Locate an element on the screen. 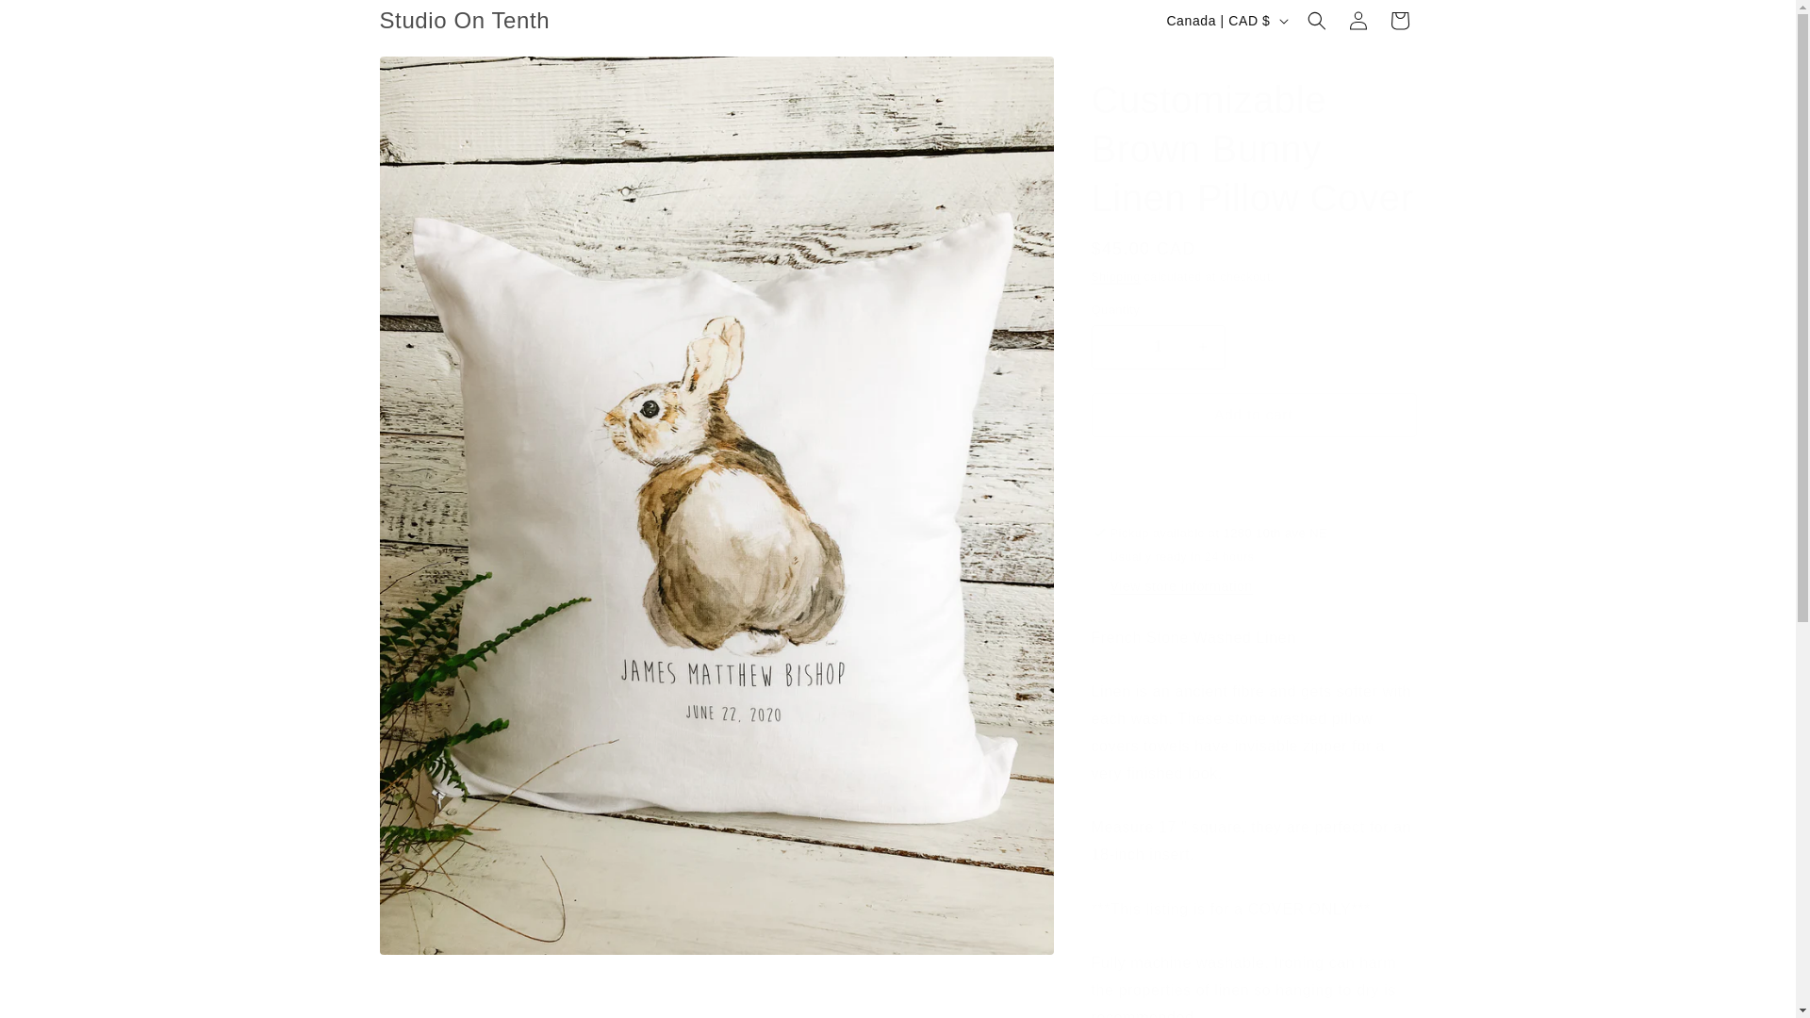 The image size is (1810, 1018). Studio On Tenth is located at coordinates (465, 21).